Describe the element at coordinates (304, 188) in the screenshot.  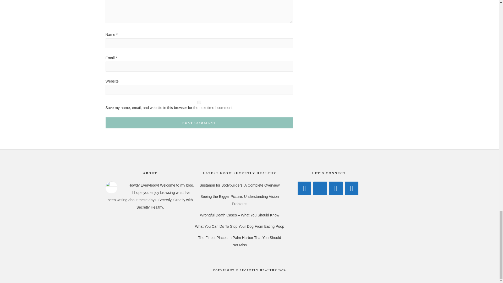
I see `Facebook` at that location.